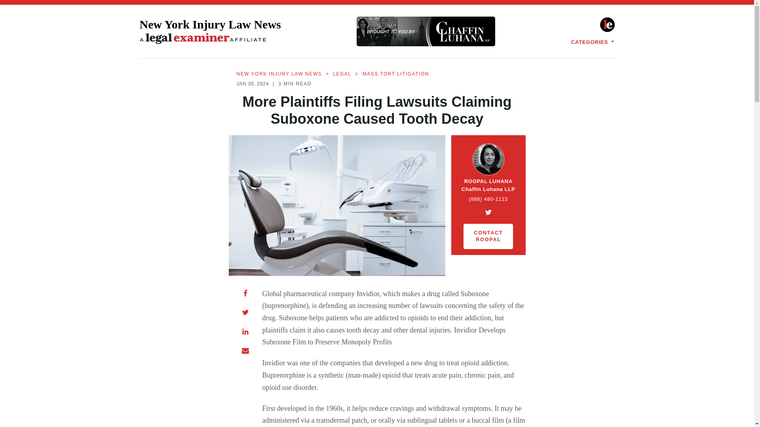 This screenshot has width=760, height=427. Describe the element at coordinates (279, 74) in the screenshot. I see `NEW YORK INJURY LAW NEWS` at that location.